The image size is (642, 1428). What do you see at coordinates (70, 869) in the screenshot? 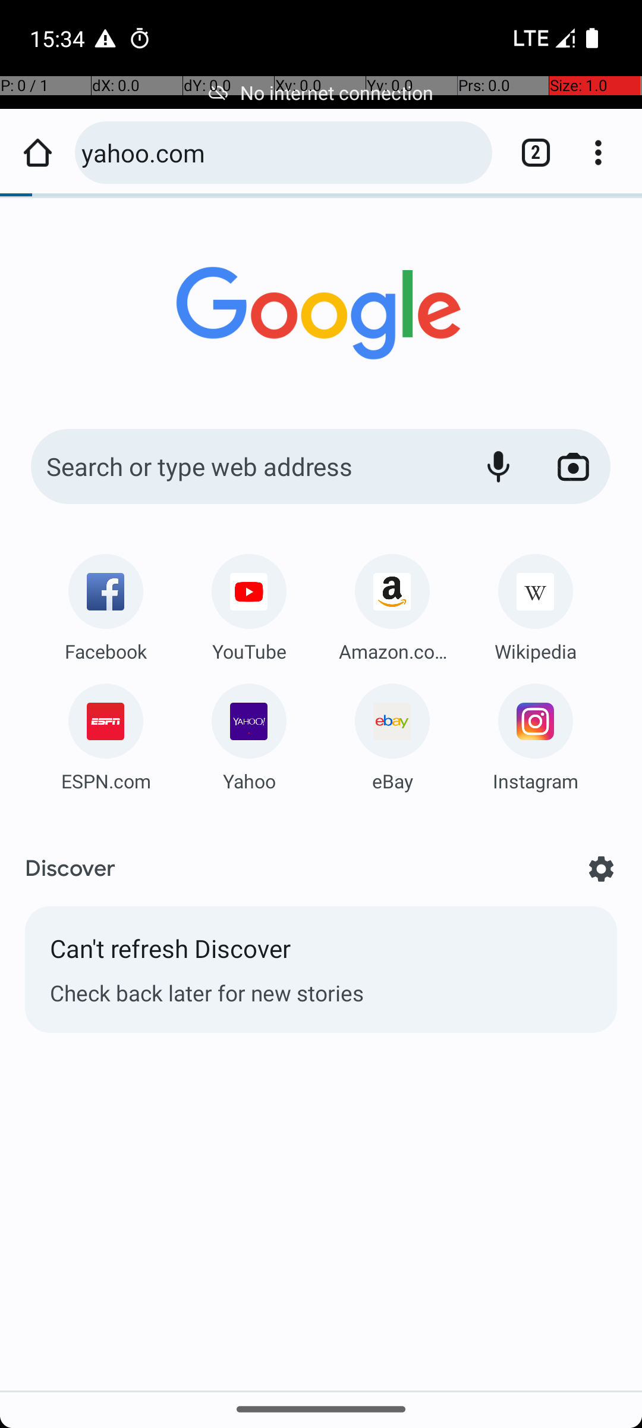
I see `Discover` at bounding box center [70, 869].